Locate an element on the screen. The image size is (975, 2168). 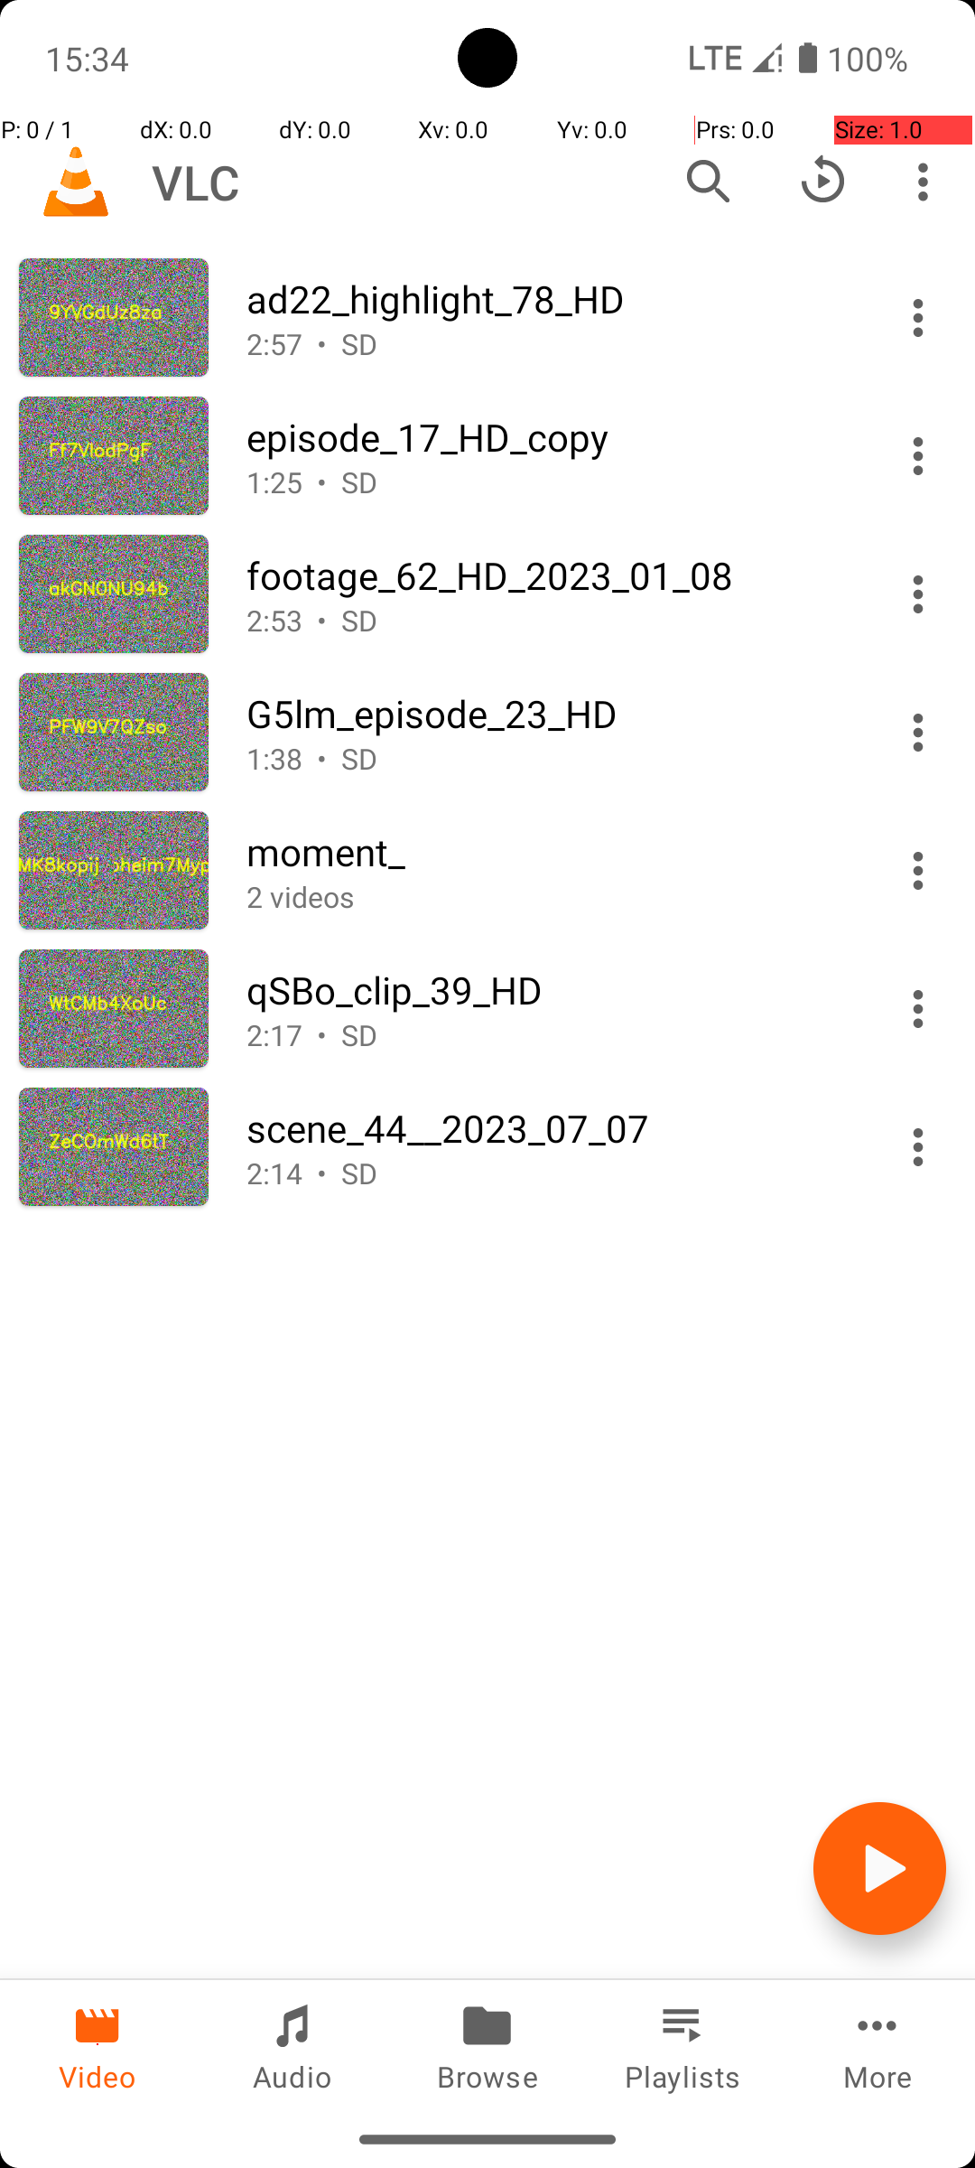
Play is located at coordinates (879, 1868).